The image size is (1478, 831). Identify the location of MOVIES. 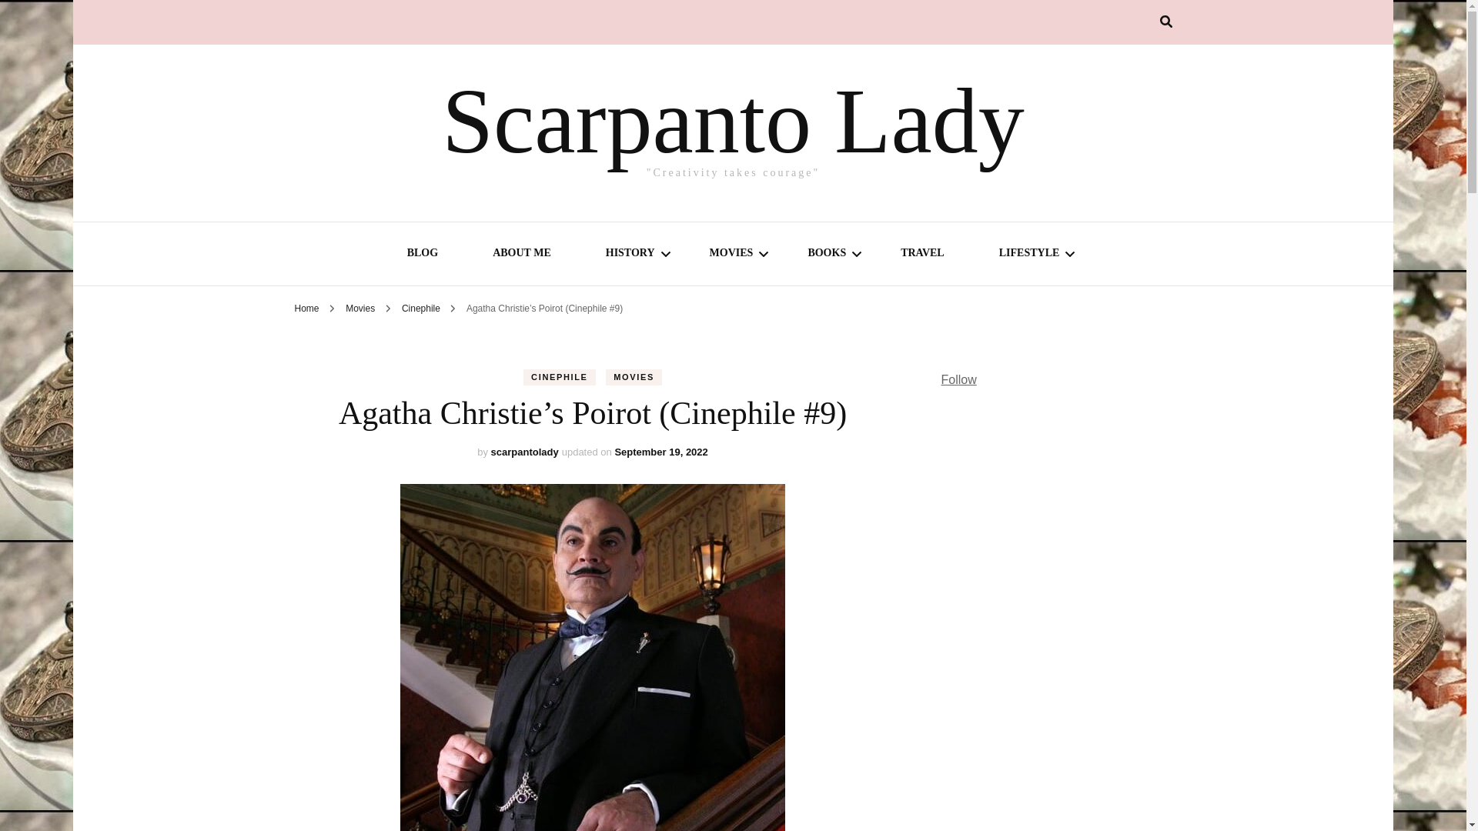
(731, 255).